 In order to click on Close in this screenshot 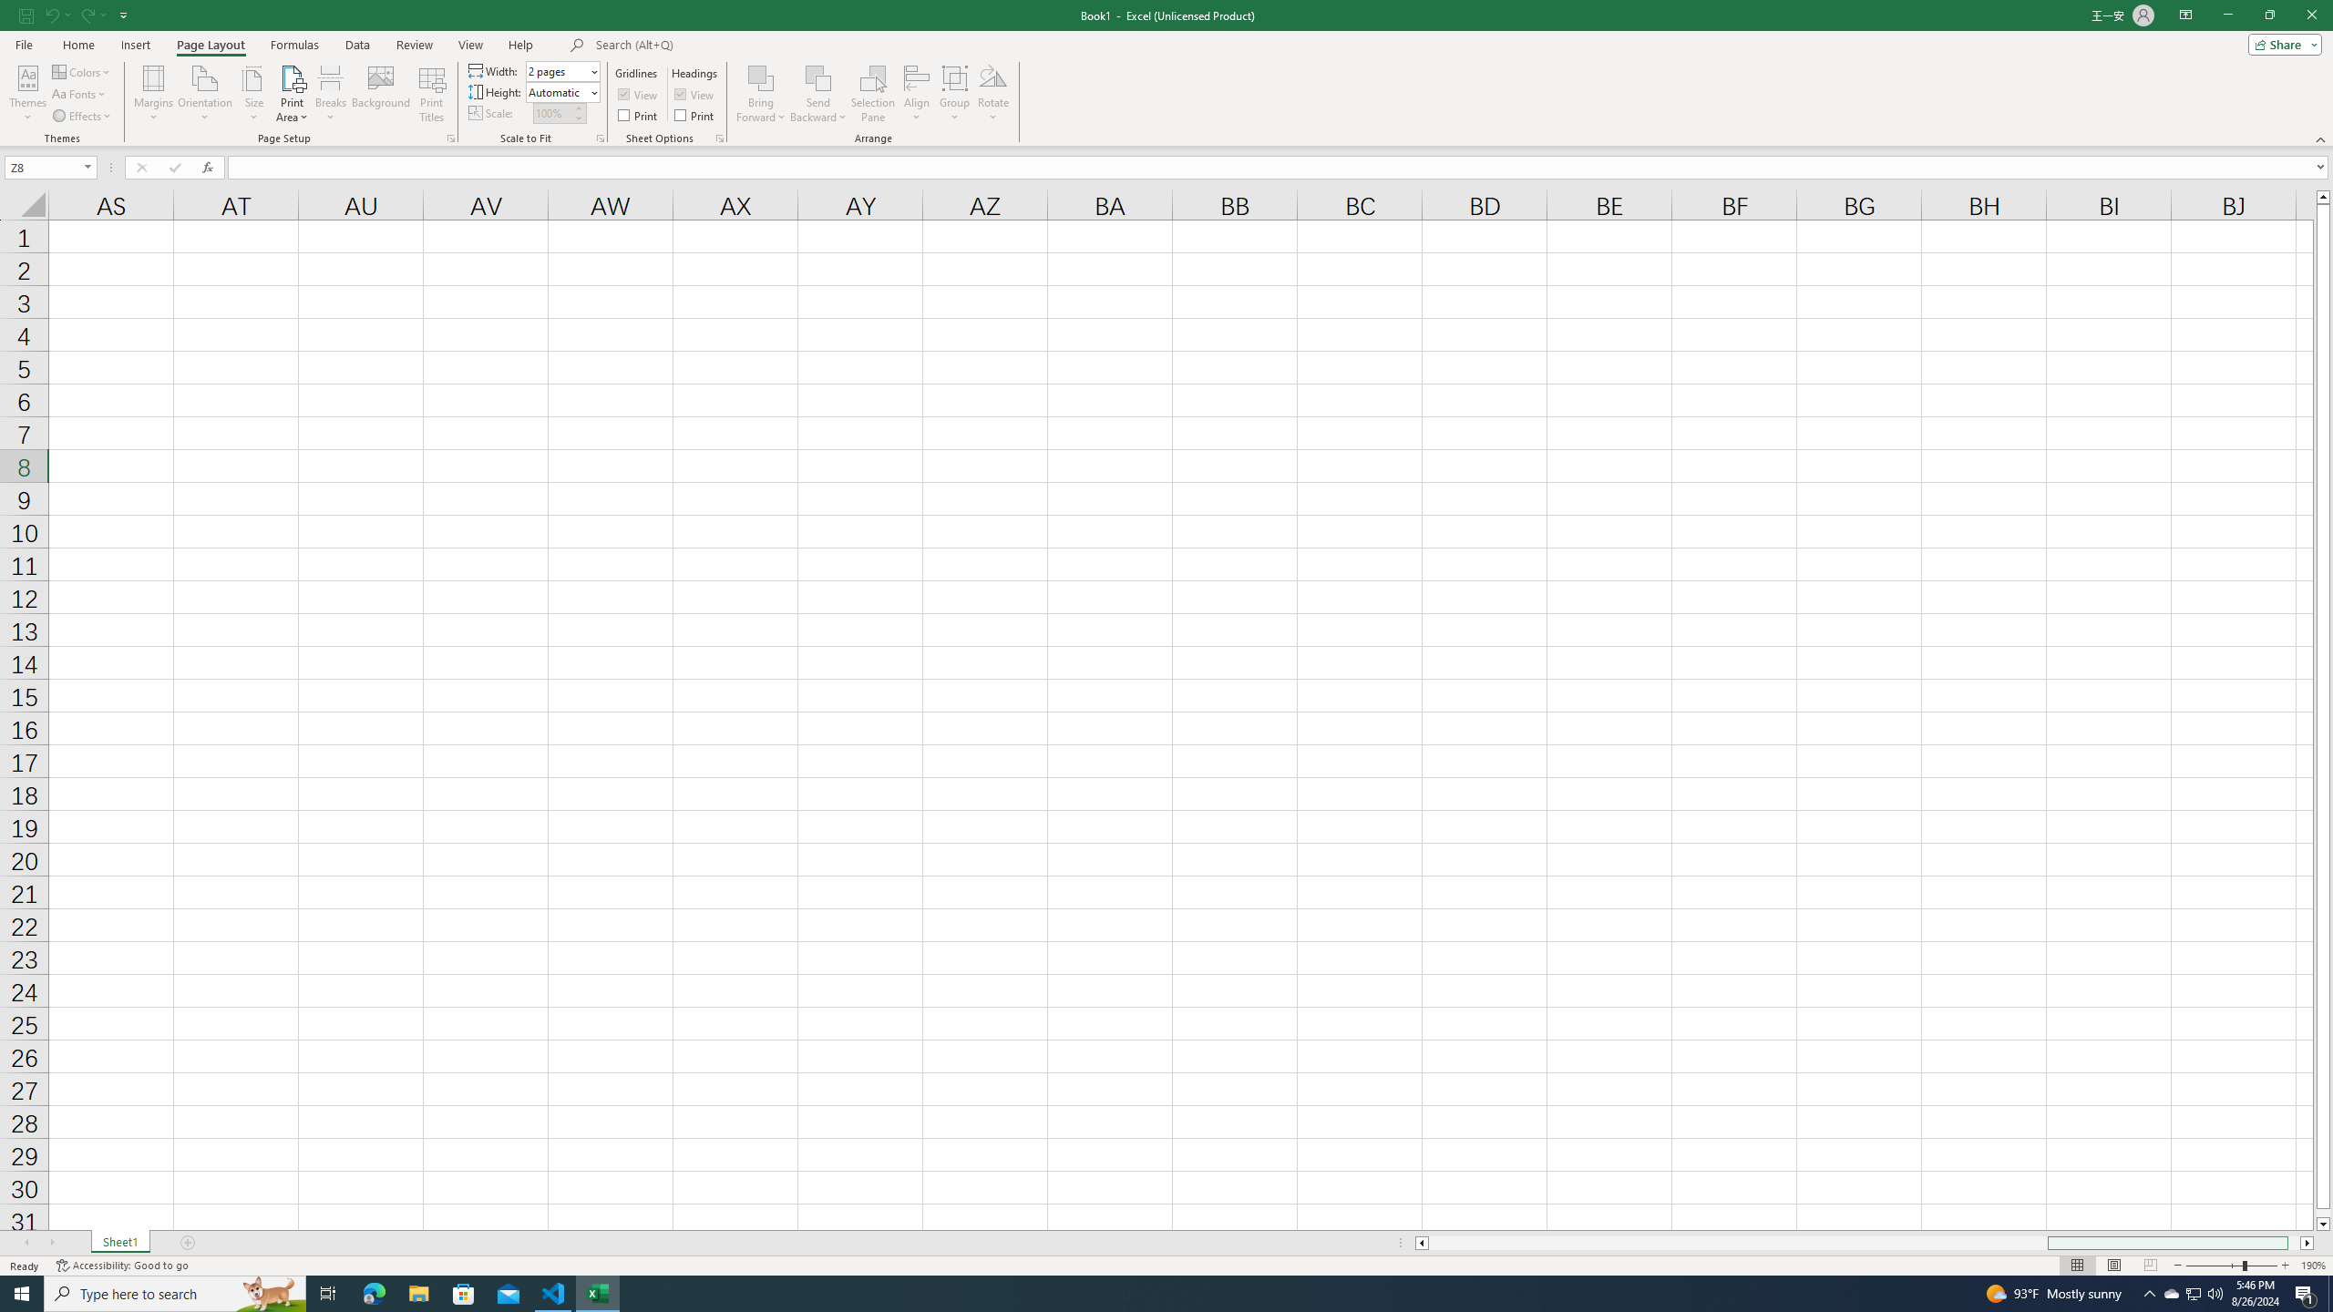, I will do `click(2311, 15)`.